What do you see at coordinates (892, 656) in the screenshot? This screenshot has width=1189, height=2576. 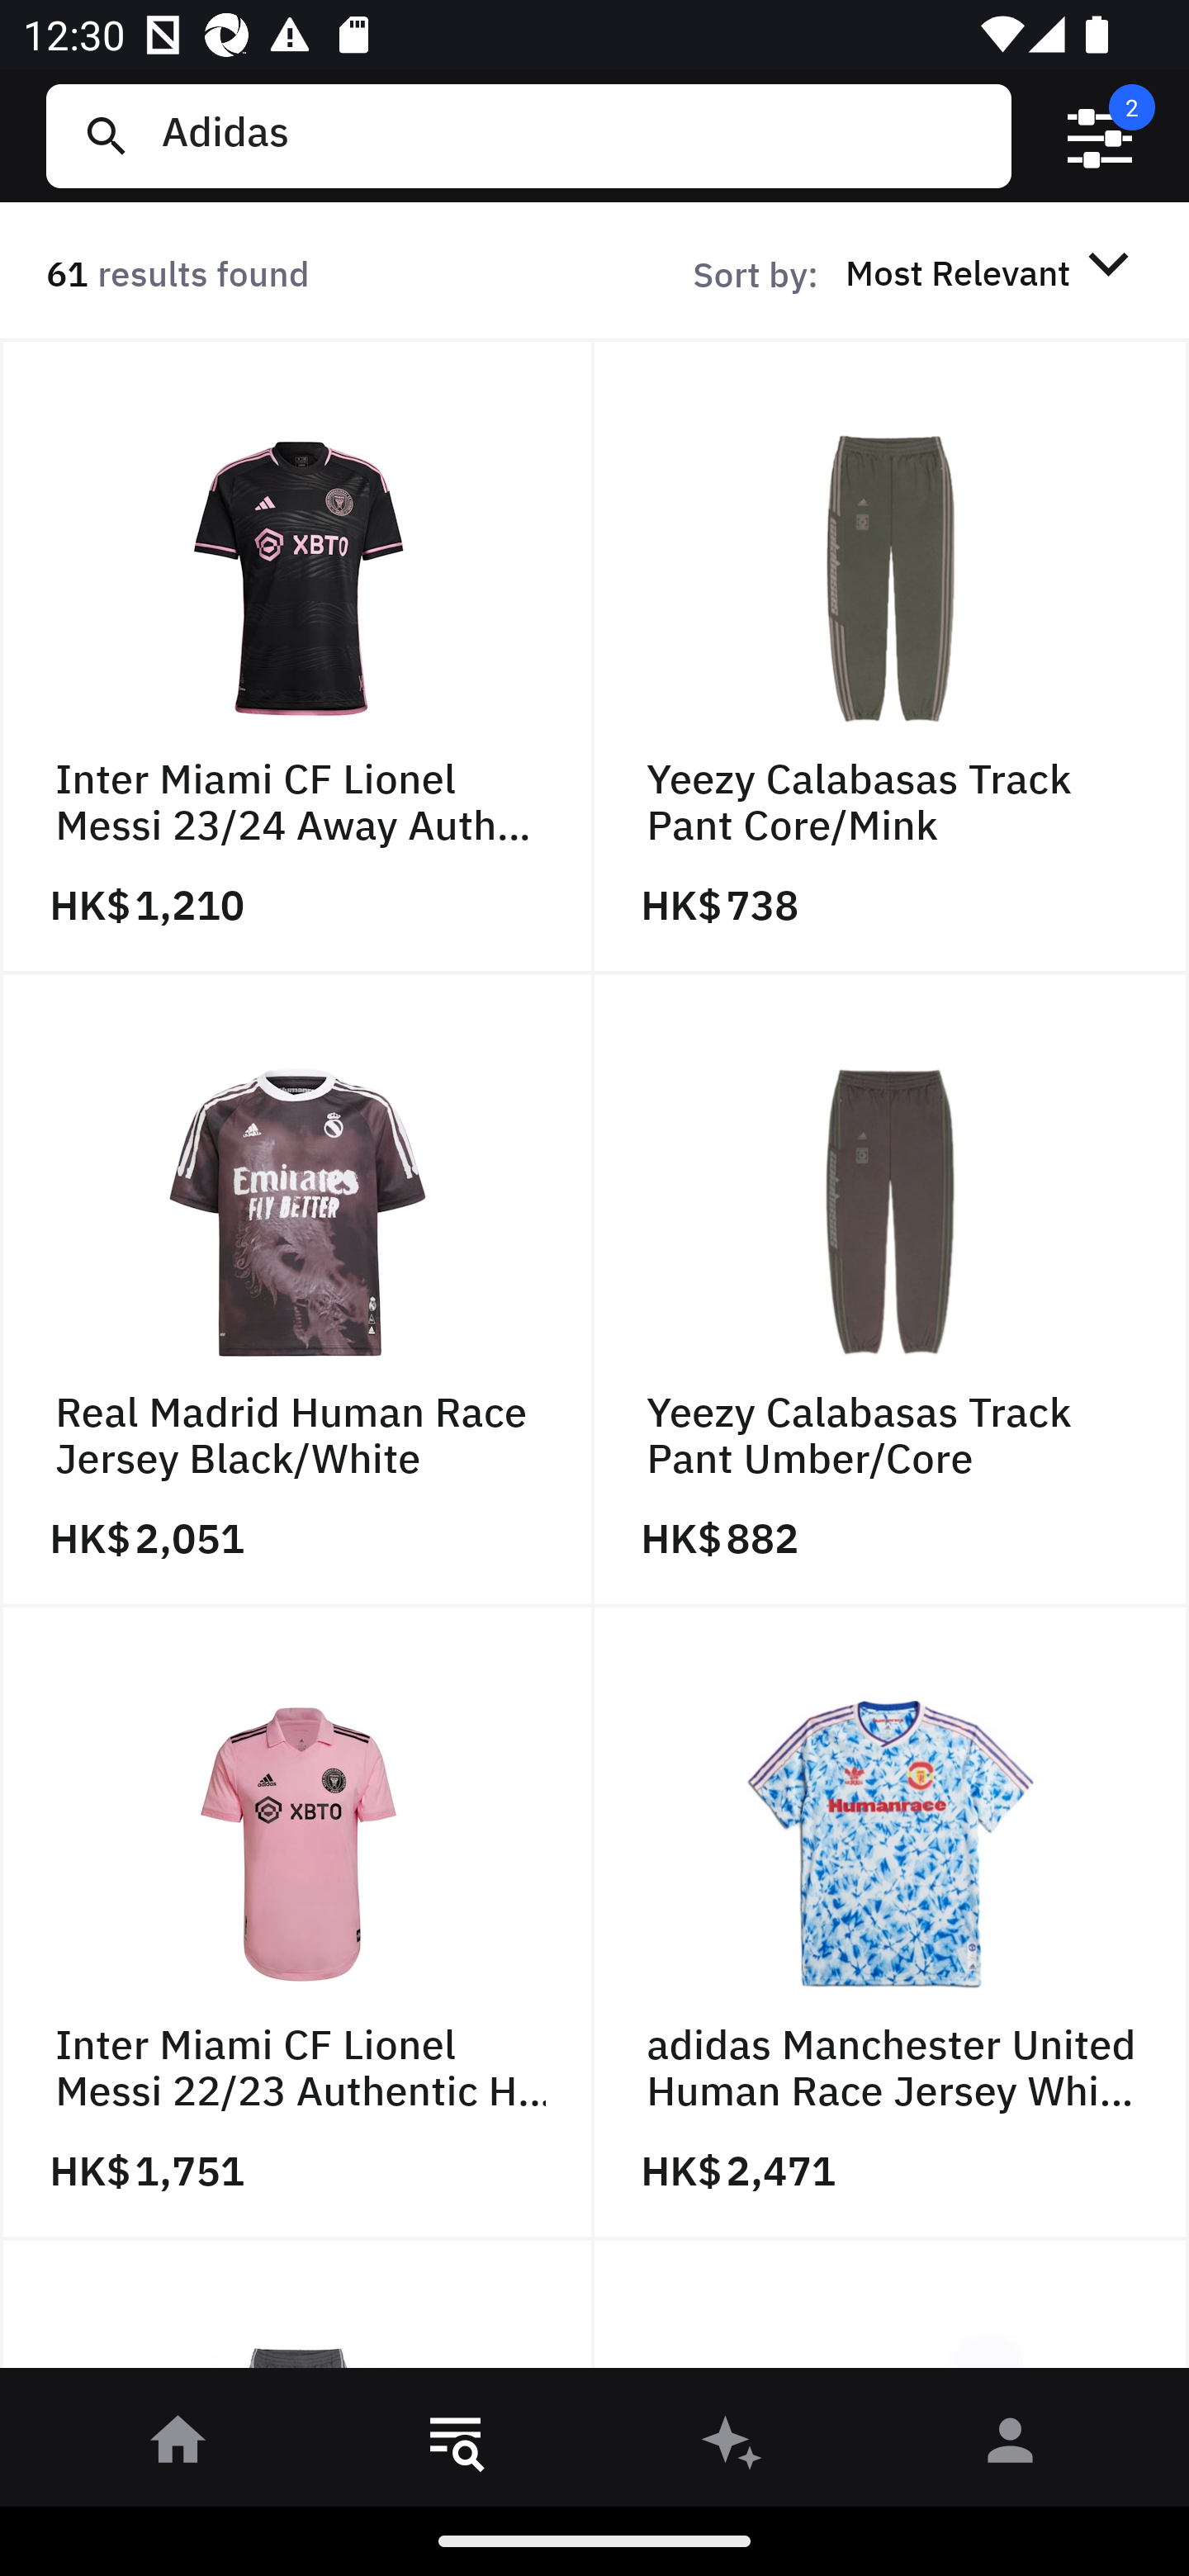 I see `Yeezy Calabasas Track Pant Core/Mink HK$ 738` at bounding box center [892, 656].